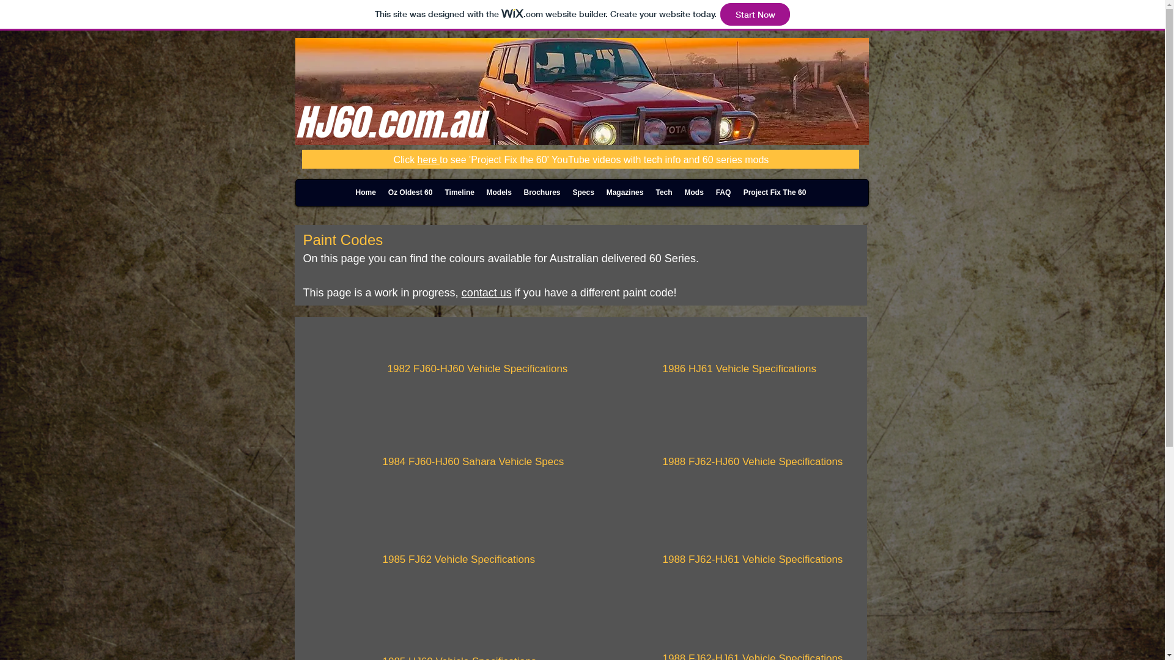 The height and width of the screenshot is (660, 1174). I want to click on Timeline, so click(460, 193).